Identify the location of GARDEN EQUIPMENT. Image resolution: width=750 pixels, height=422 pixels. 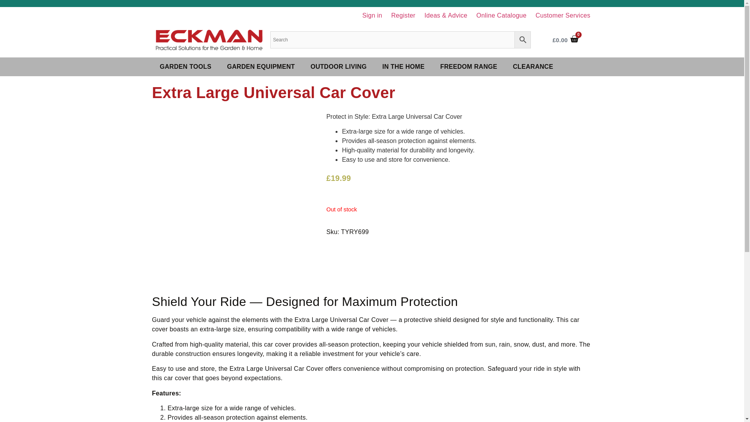
(261, 66).